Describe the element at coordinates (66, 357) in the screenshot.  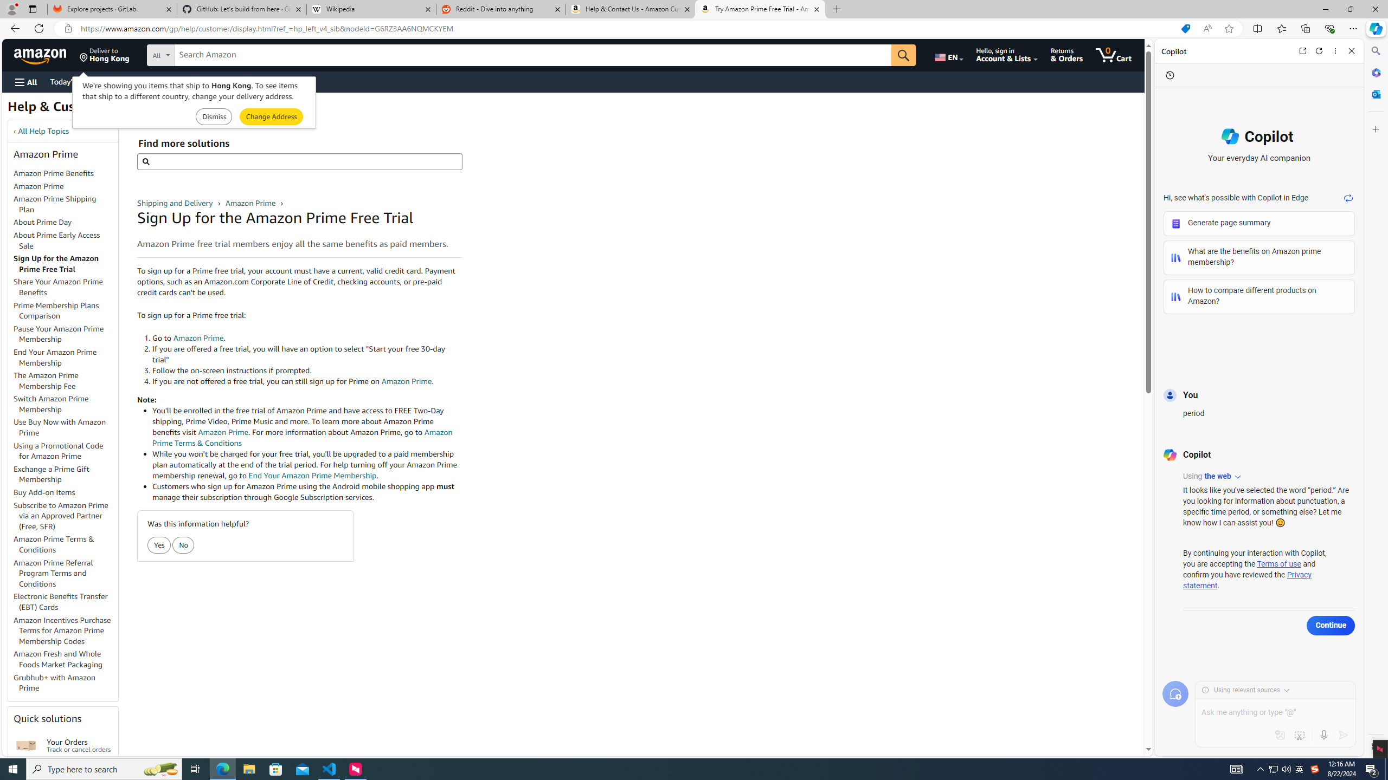
I see `End Your Amazon Prime Membership` at that location.